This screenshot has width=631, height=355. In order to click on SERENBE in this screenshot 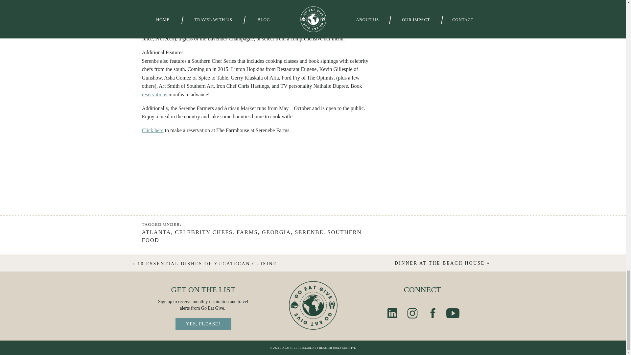, I will do `click(309, 232)`.